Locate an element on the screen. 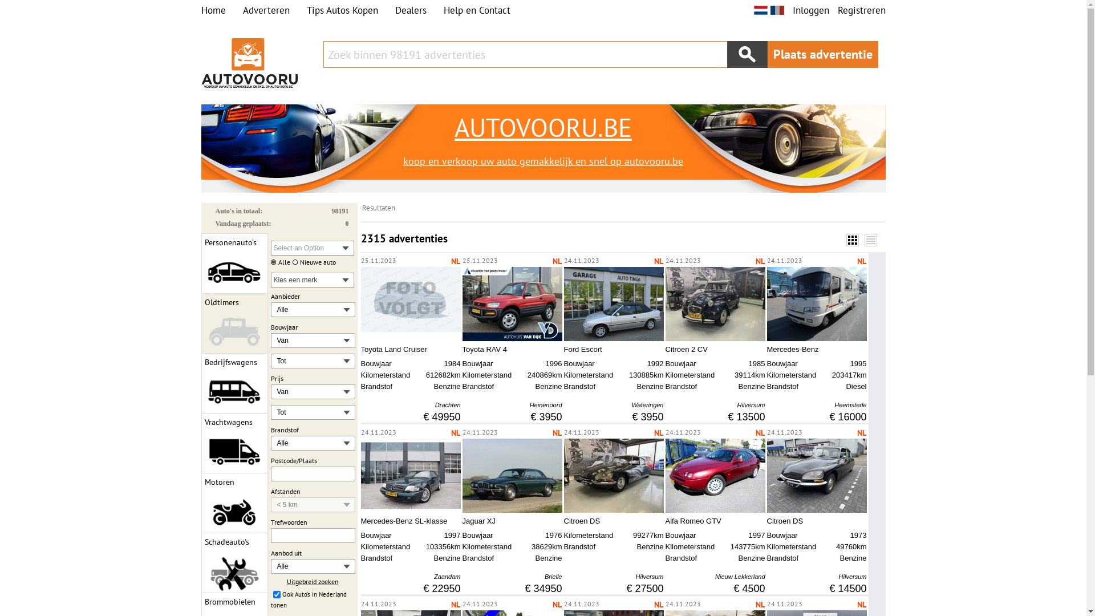 Image resolution: width=1095 pixels, height=616 pixels. koop en verkoop uw auto gemakkelijk en snel op autovooru.be is located at coordinates (543, 161).